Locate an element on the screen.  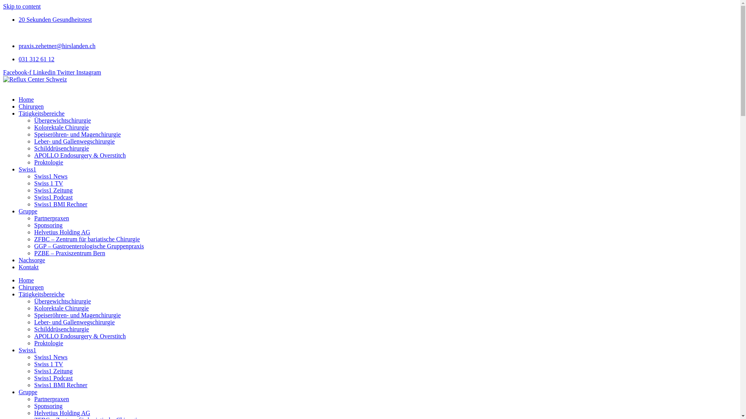
Chirurgen is located at coordinates (31, 287).